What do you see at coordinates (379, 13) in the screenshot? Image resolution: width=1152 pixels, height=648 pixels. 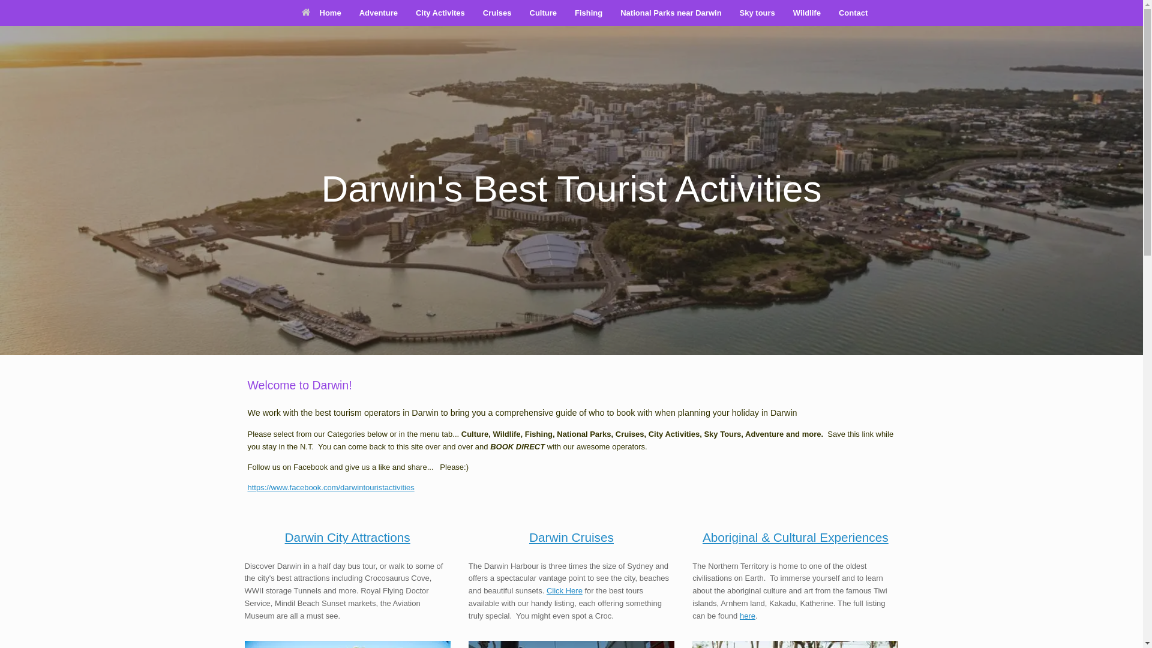 I see `Adventure` at bounding box center [379, 13].